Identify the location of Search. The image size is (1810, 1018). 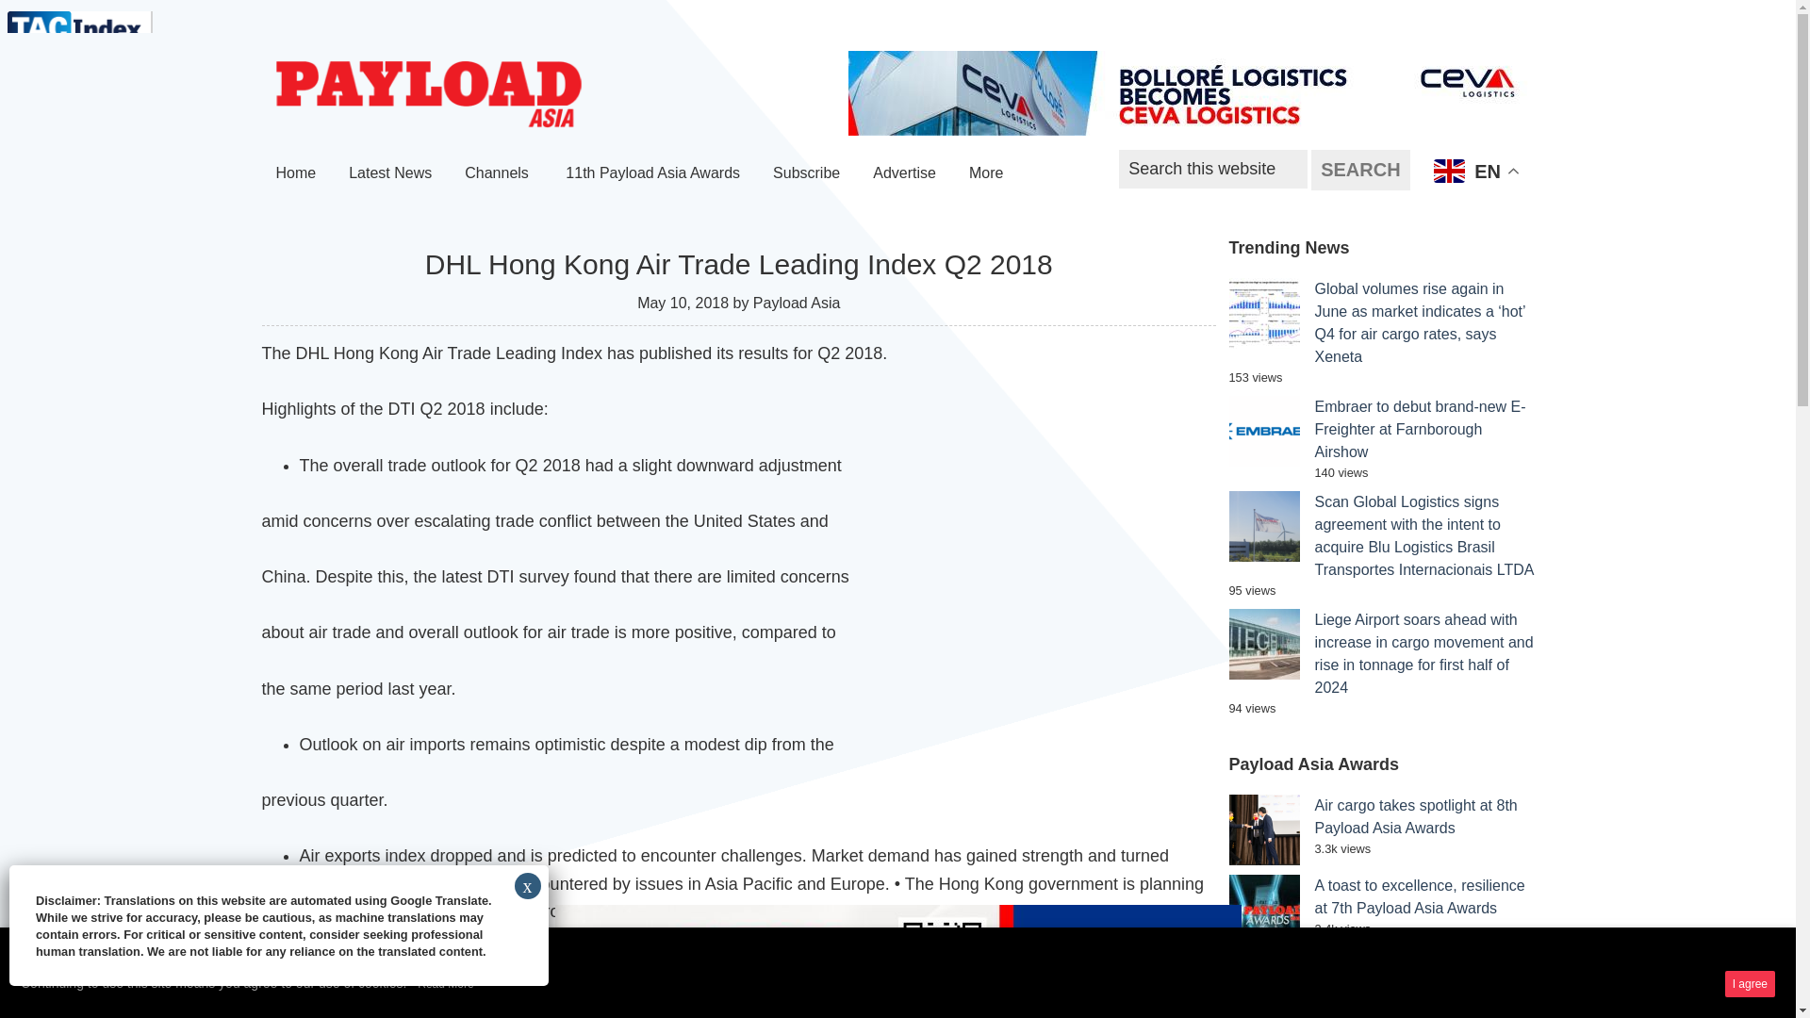
(1359, 170).